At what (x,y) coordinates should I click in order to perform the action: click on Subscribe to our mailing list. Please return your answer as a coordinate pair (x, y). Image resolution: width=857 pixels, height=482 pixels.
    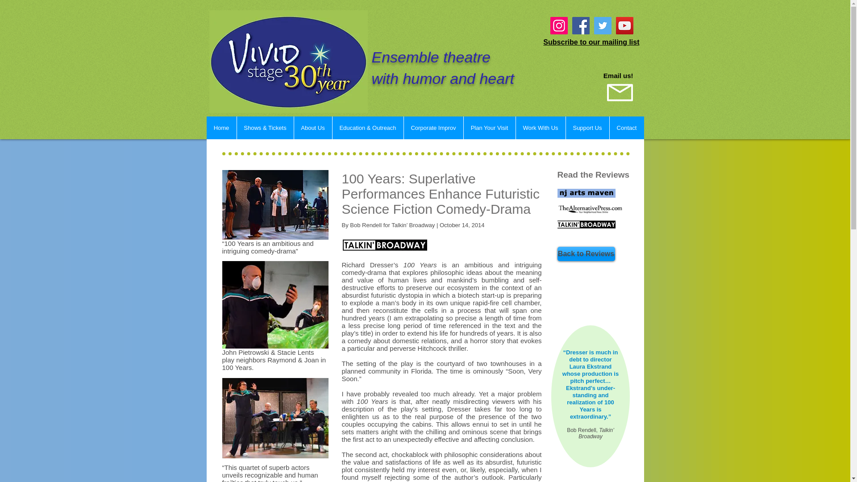
    Looking at the image, I should click on (591, 42).